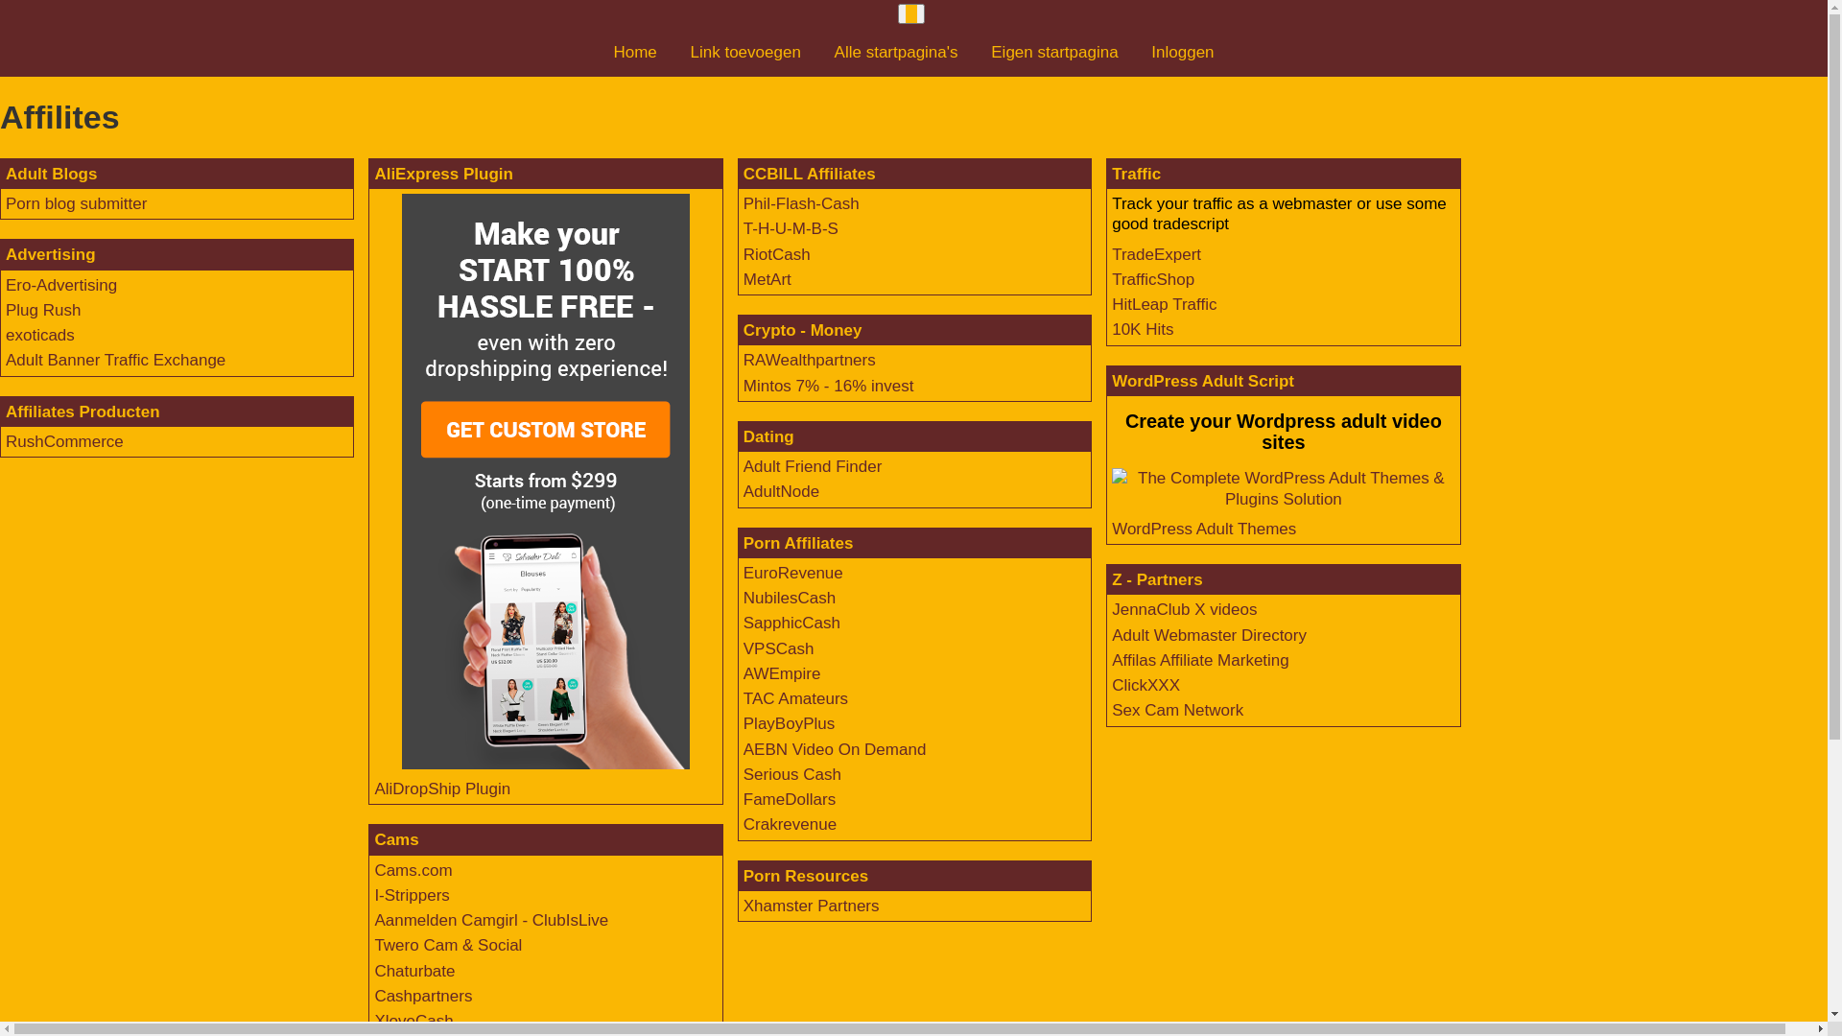 The image size is (1842, 1036). Describe the element at coordinates (812, 906) in the screenshot. I see `Xhamster Partners` at that location.